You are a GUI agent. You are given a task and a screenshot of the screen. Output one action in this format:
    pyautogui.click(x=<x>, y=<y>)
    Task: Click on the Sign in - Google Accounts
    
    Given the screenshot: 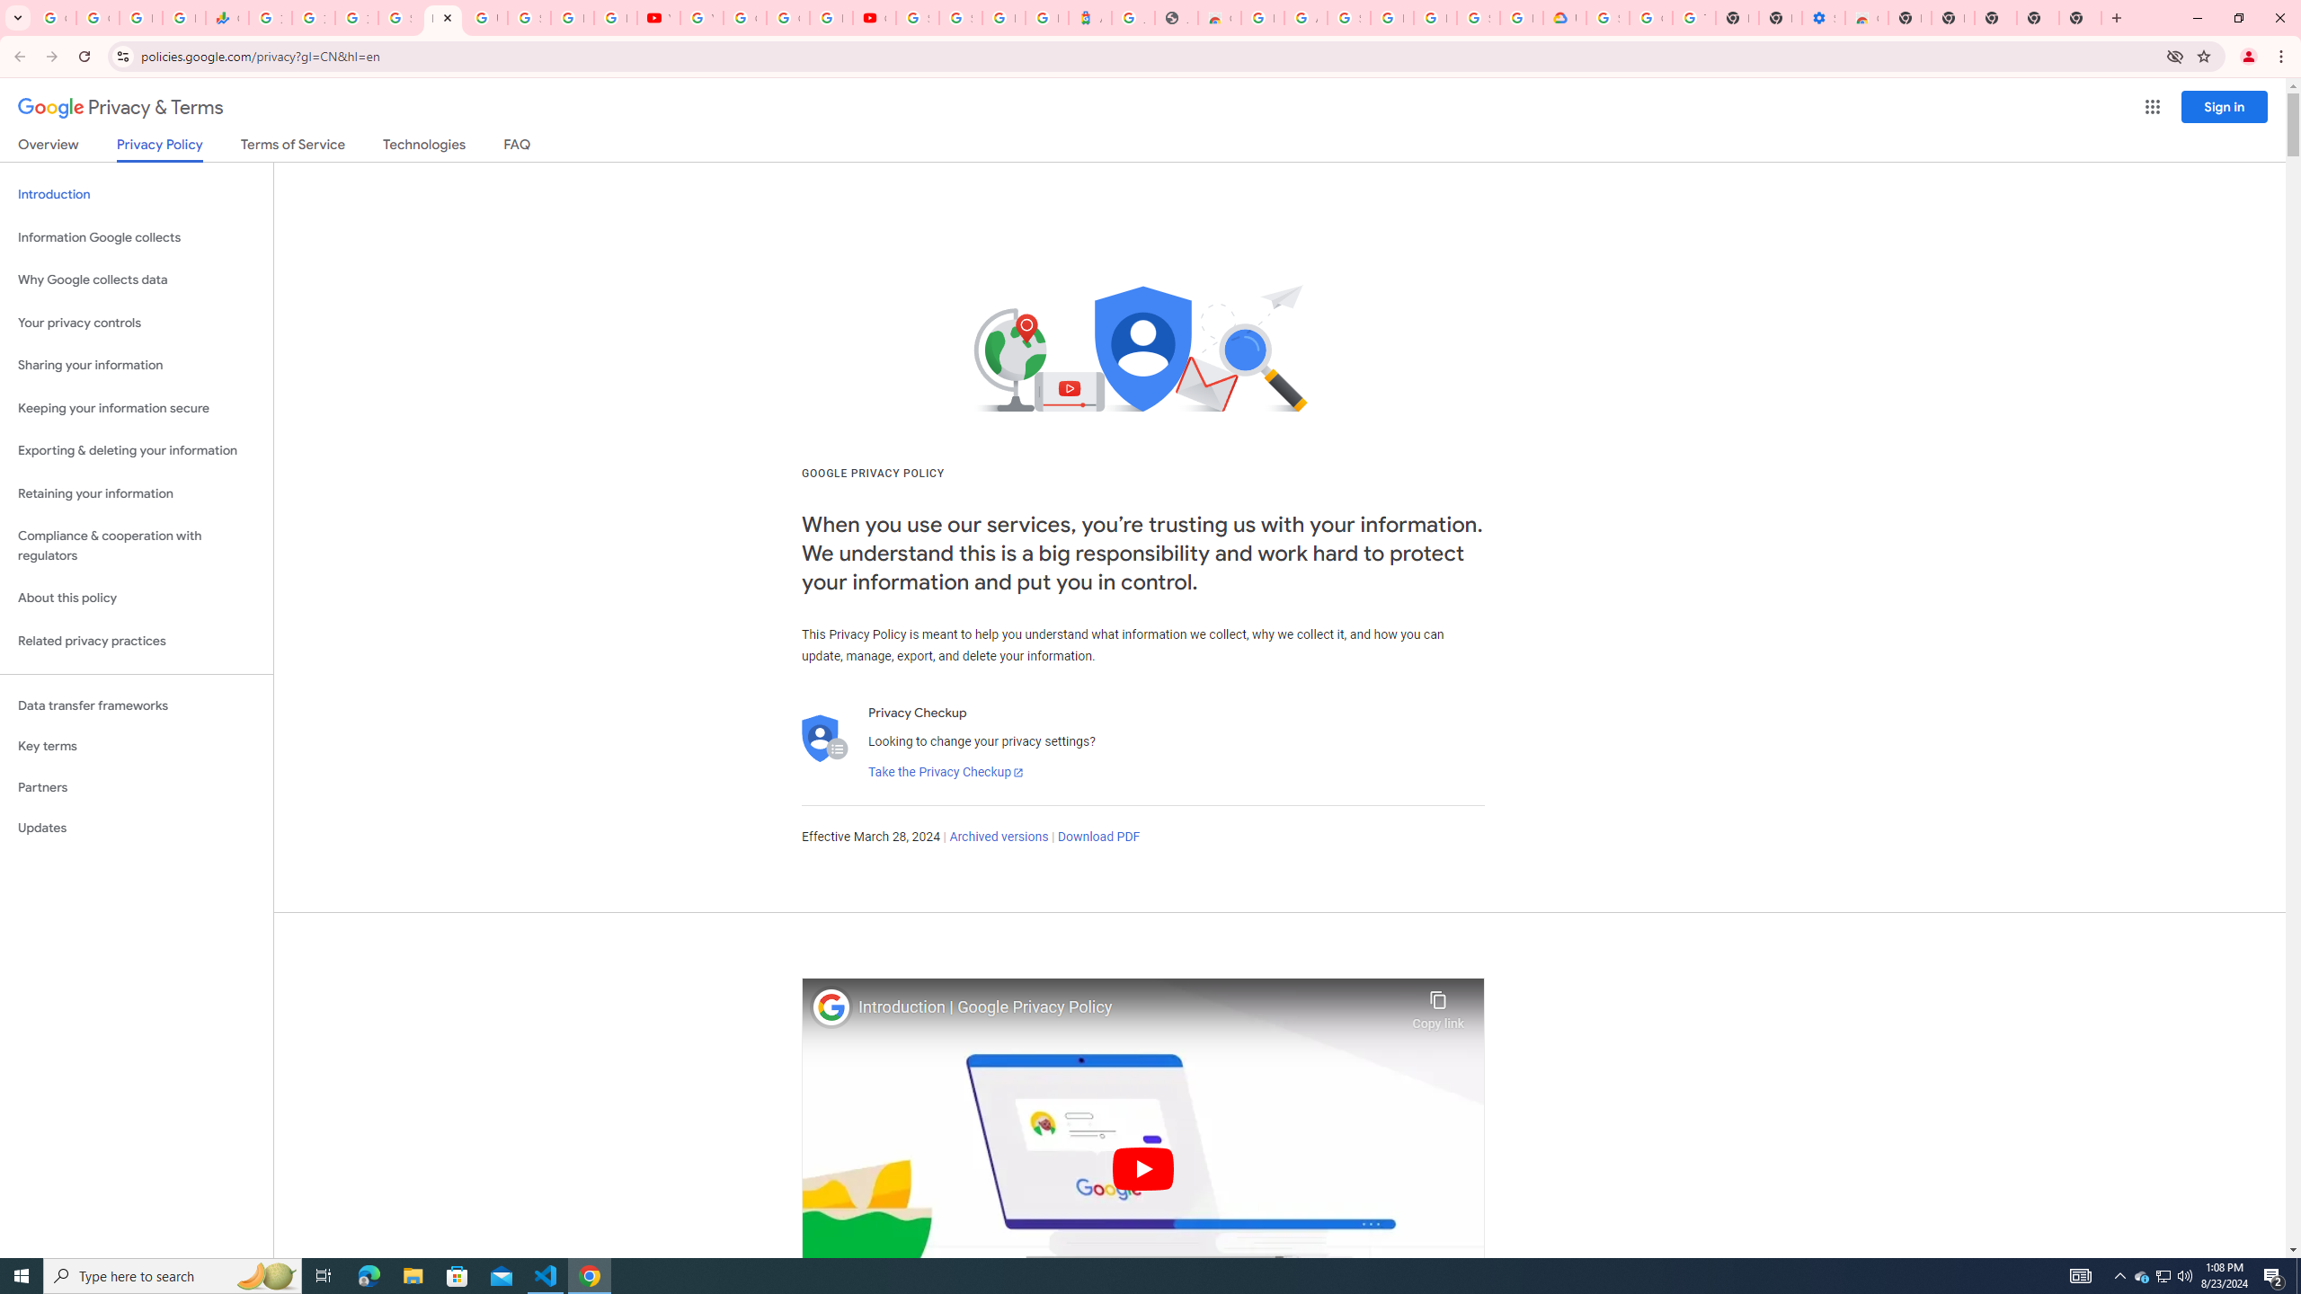 What is the action you would take?
    pyautogui.click(x=1348, y=18)
    